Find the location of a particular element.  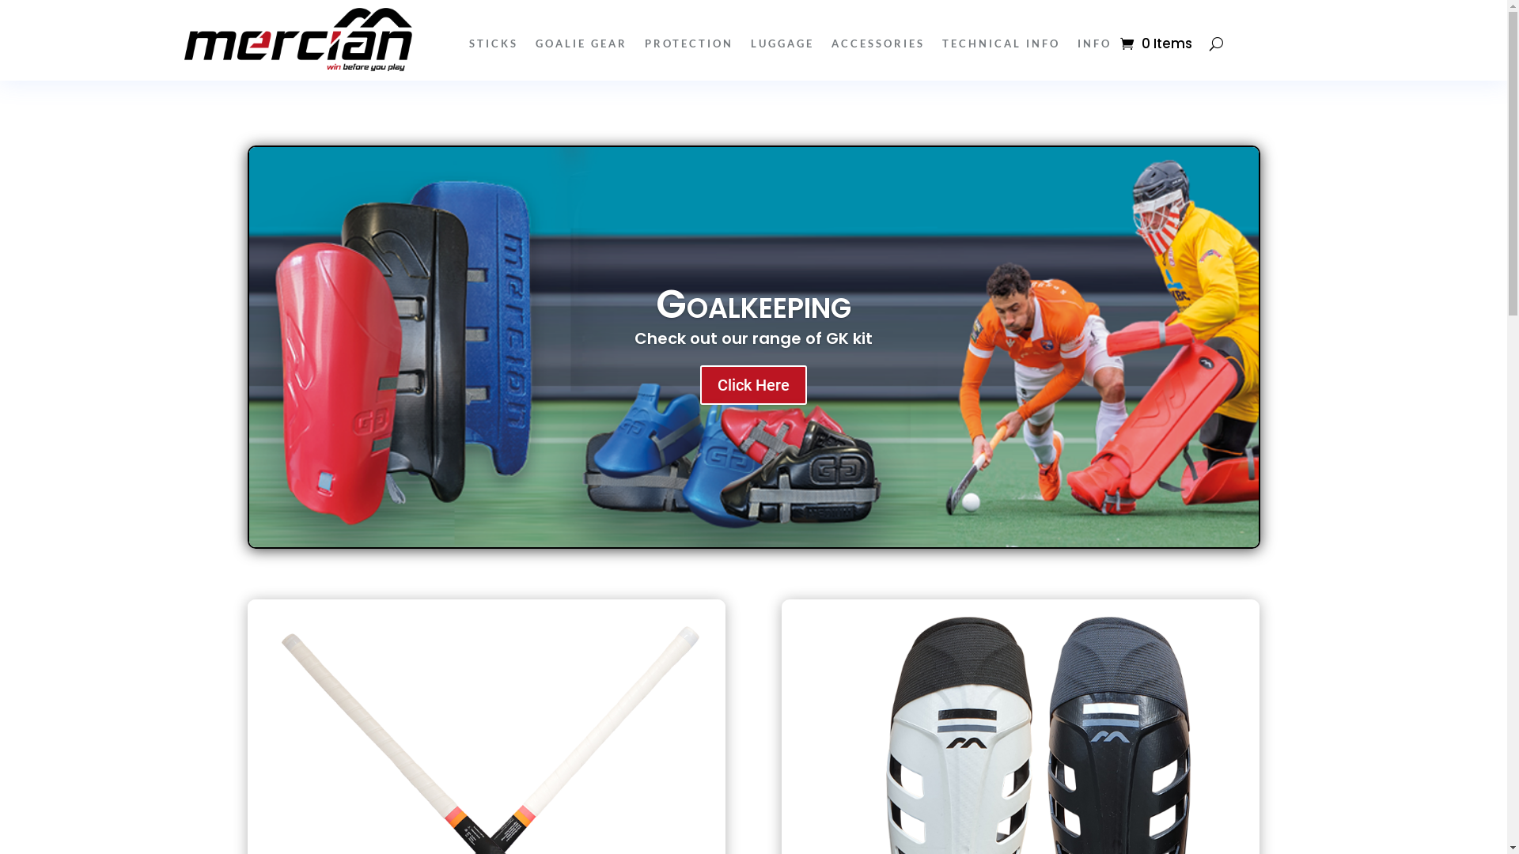

PROTECTION is located at coordinates (688, 47).